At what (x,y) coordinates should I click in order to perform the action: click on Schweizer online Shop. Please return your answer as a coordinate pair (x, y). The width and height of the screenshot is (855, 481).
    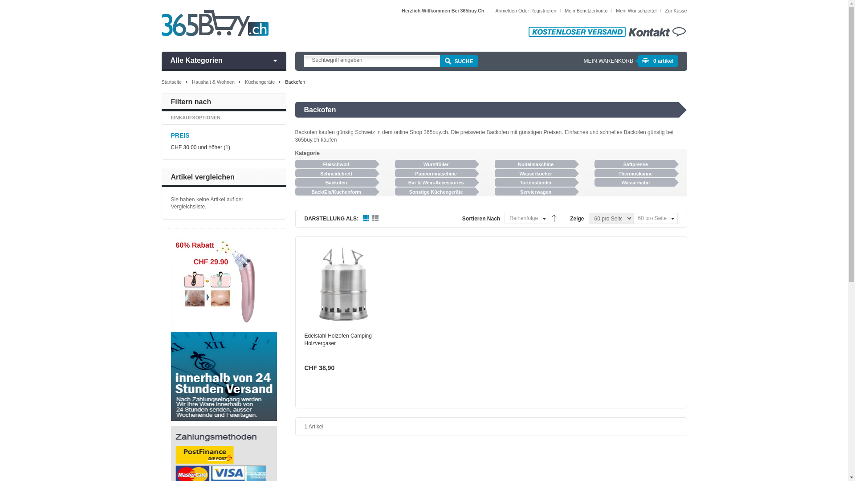
    Looking at the image, I should click on (215, 23).